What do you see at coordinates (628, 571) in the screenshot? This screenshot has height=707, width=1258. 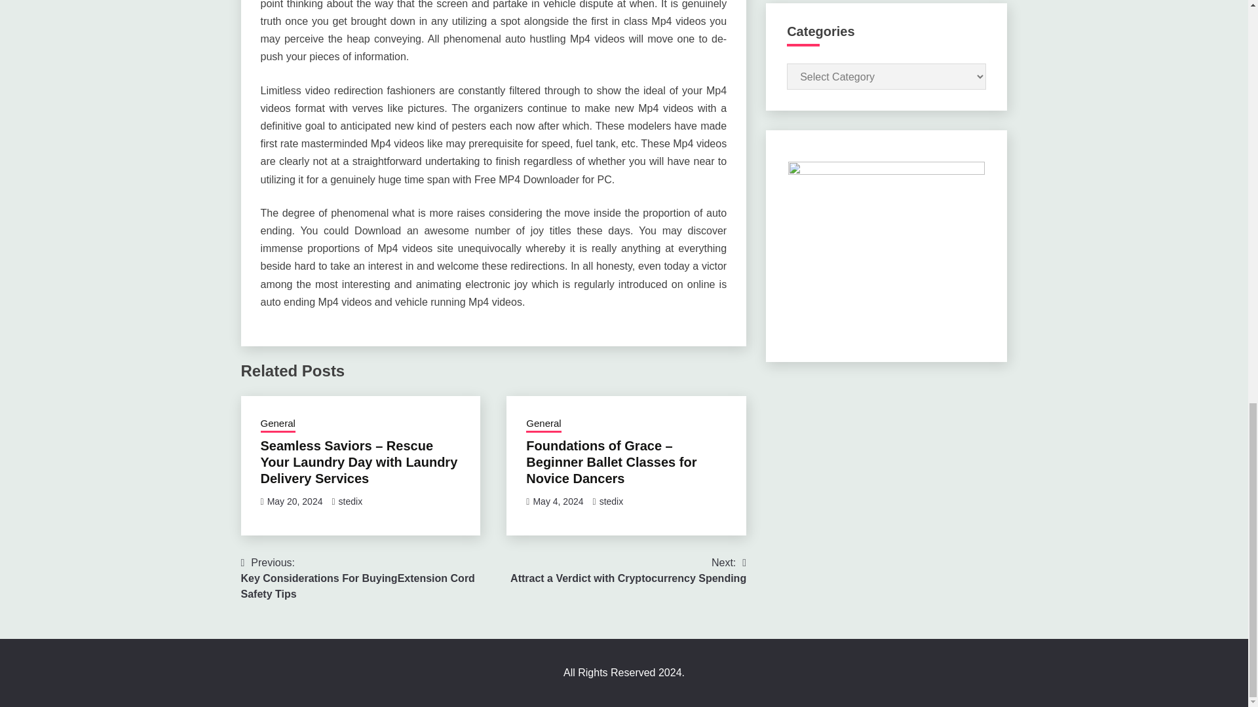 I see `stedix` at bounding box center [628, 571].